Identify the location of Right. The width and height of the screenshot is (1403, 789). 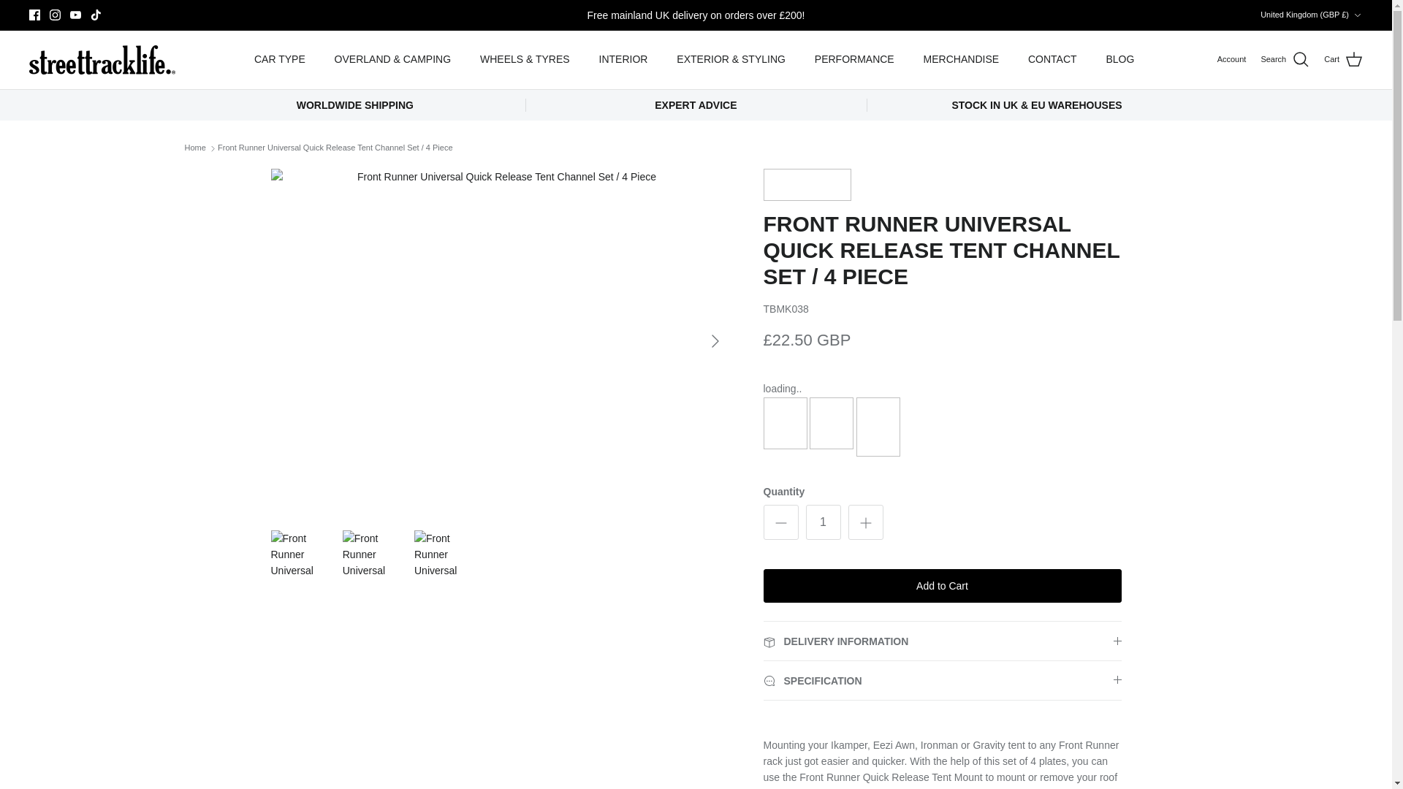
(715, 340).